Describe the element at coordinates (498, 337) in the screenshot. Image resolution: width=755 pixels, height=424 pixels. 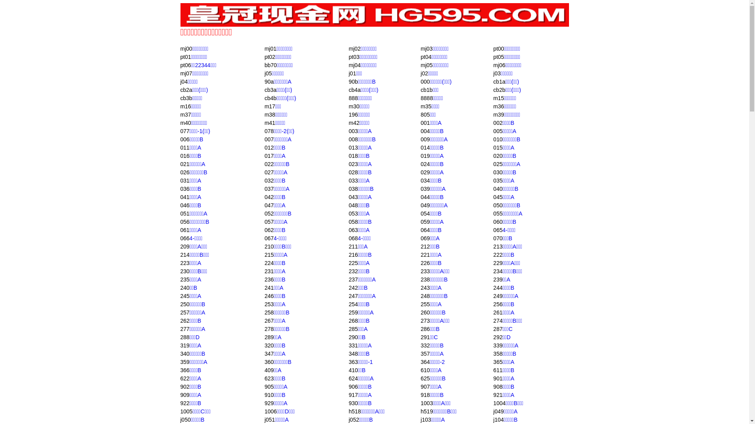
I see `292` at that location.